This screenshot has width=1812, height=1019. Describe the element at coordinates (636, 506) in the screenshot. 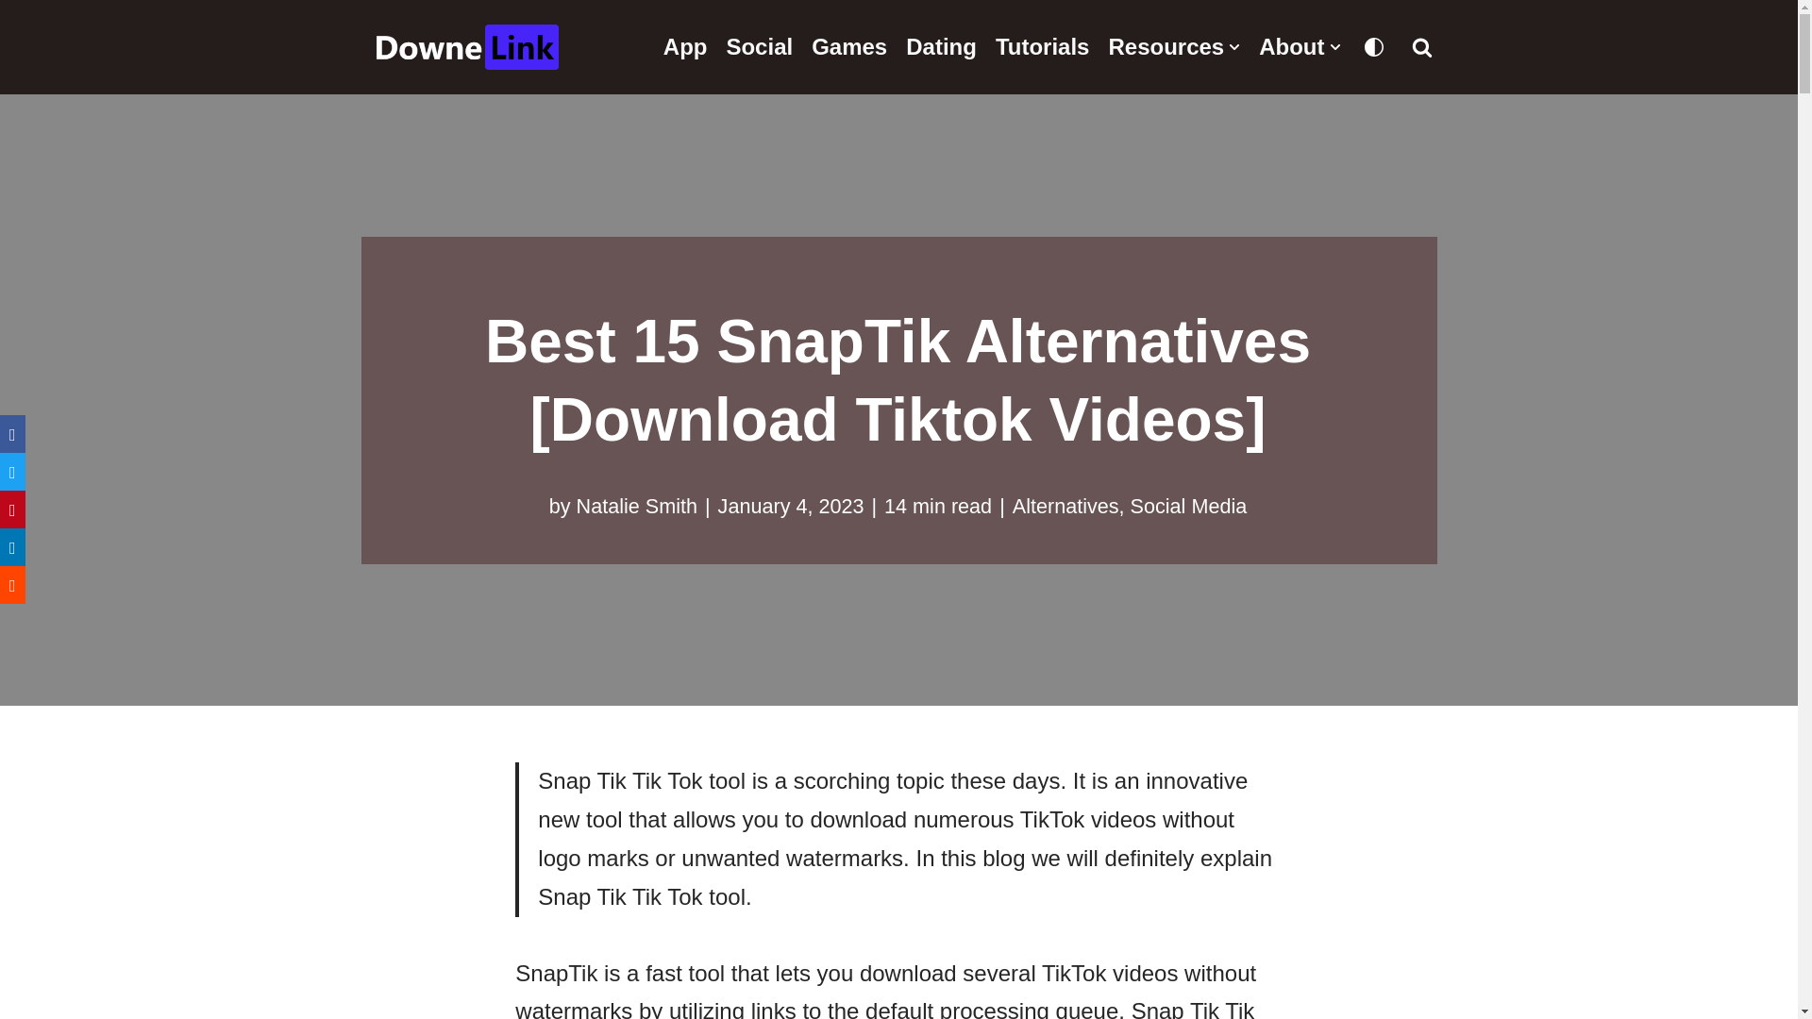

I see `Posts by Natalie Smith` at that location.